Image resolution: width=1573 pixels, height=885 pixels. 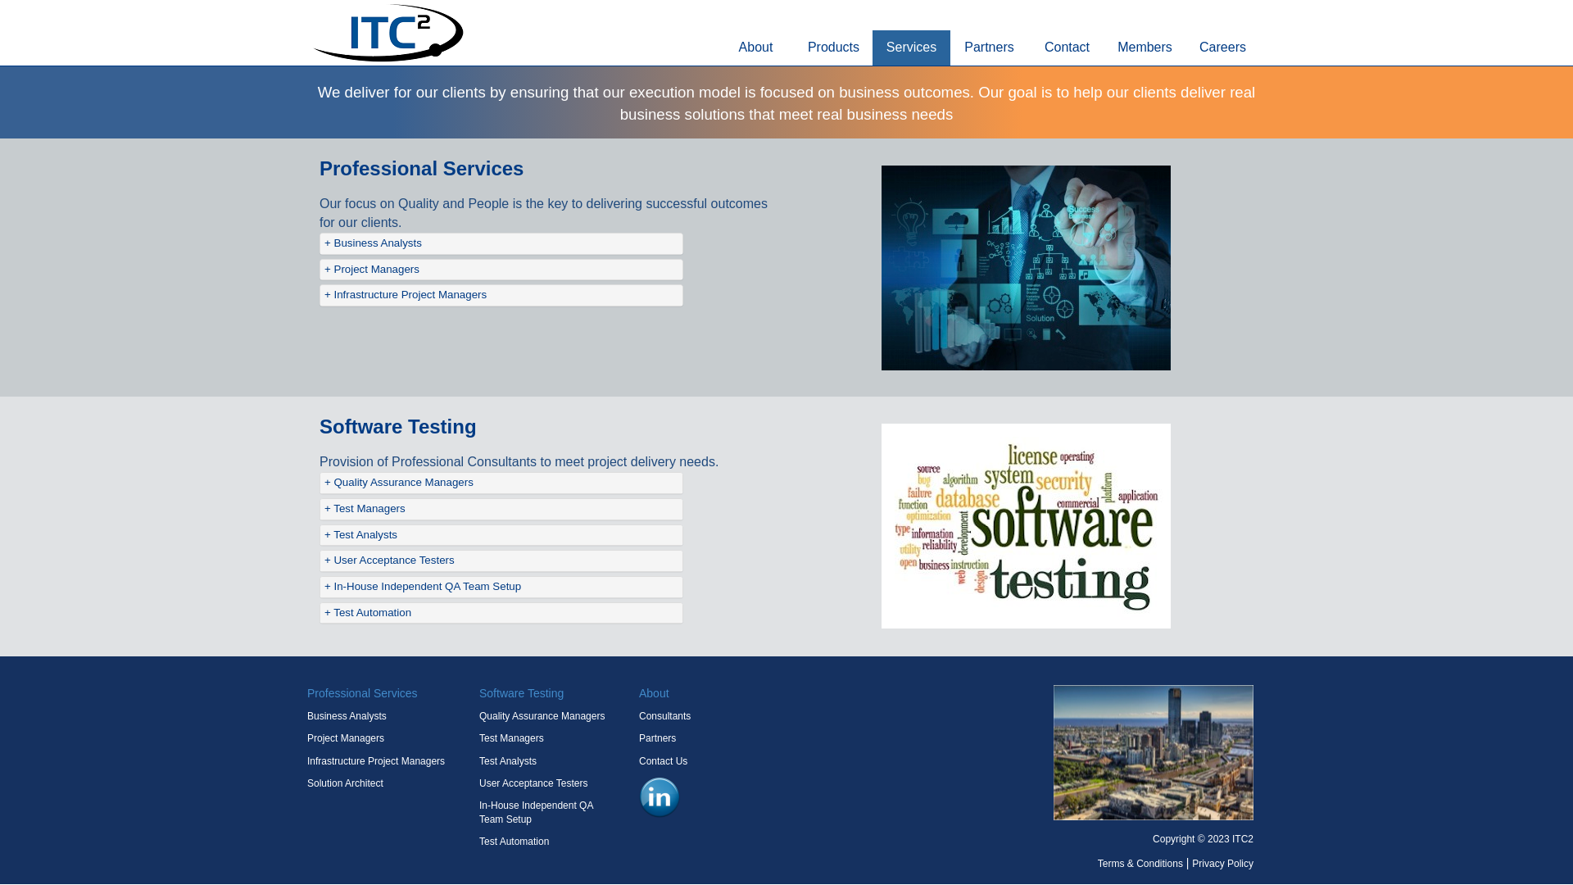 I want to click on Solution Architect, so click(x=346, y=783).